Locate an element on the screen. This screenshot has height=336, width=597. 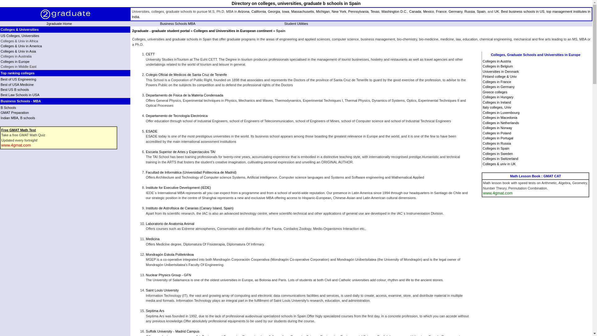
Colleges and Universities in European continent is located at coordinates (233, 31).